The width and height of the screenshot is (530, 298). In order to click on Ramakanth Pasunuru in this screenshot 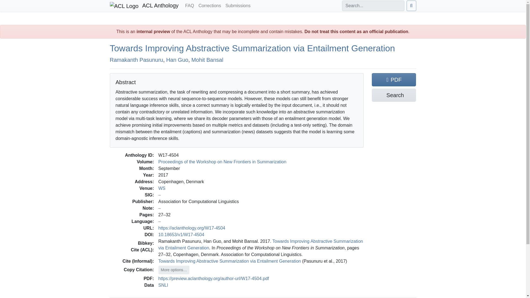, I will do `click(136, 60)`.